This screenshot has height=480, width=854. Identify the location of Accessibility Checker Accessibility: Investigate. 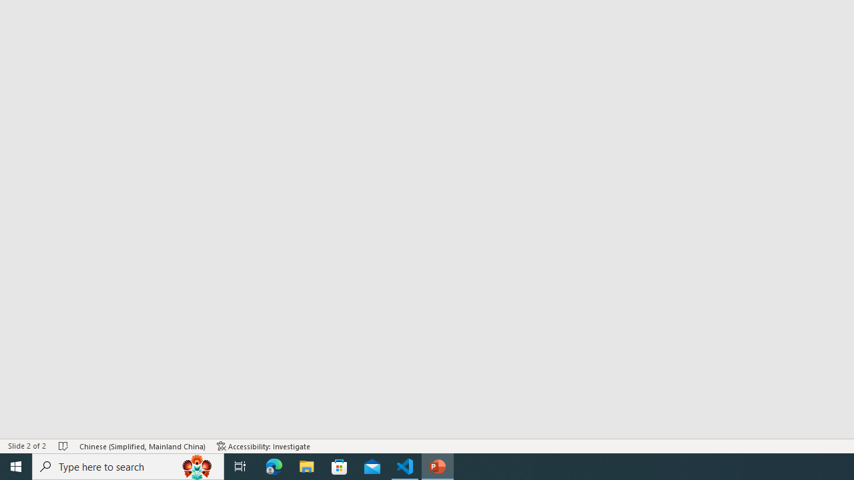
(264, 445).